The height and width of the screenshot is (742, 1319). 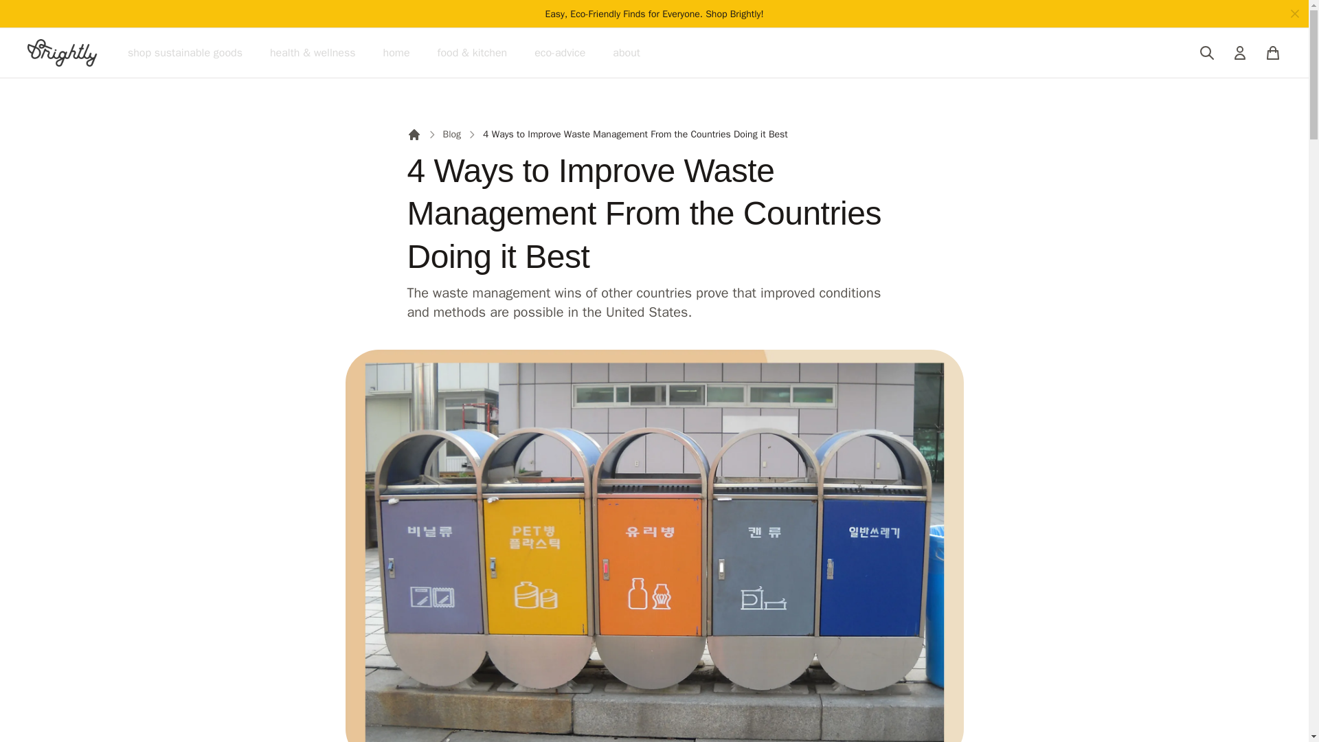 I want to click on home, so click(x=397, y=52).